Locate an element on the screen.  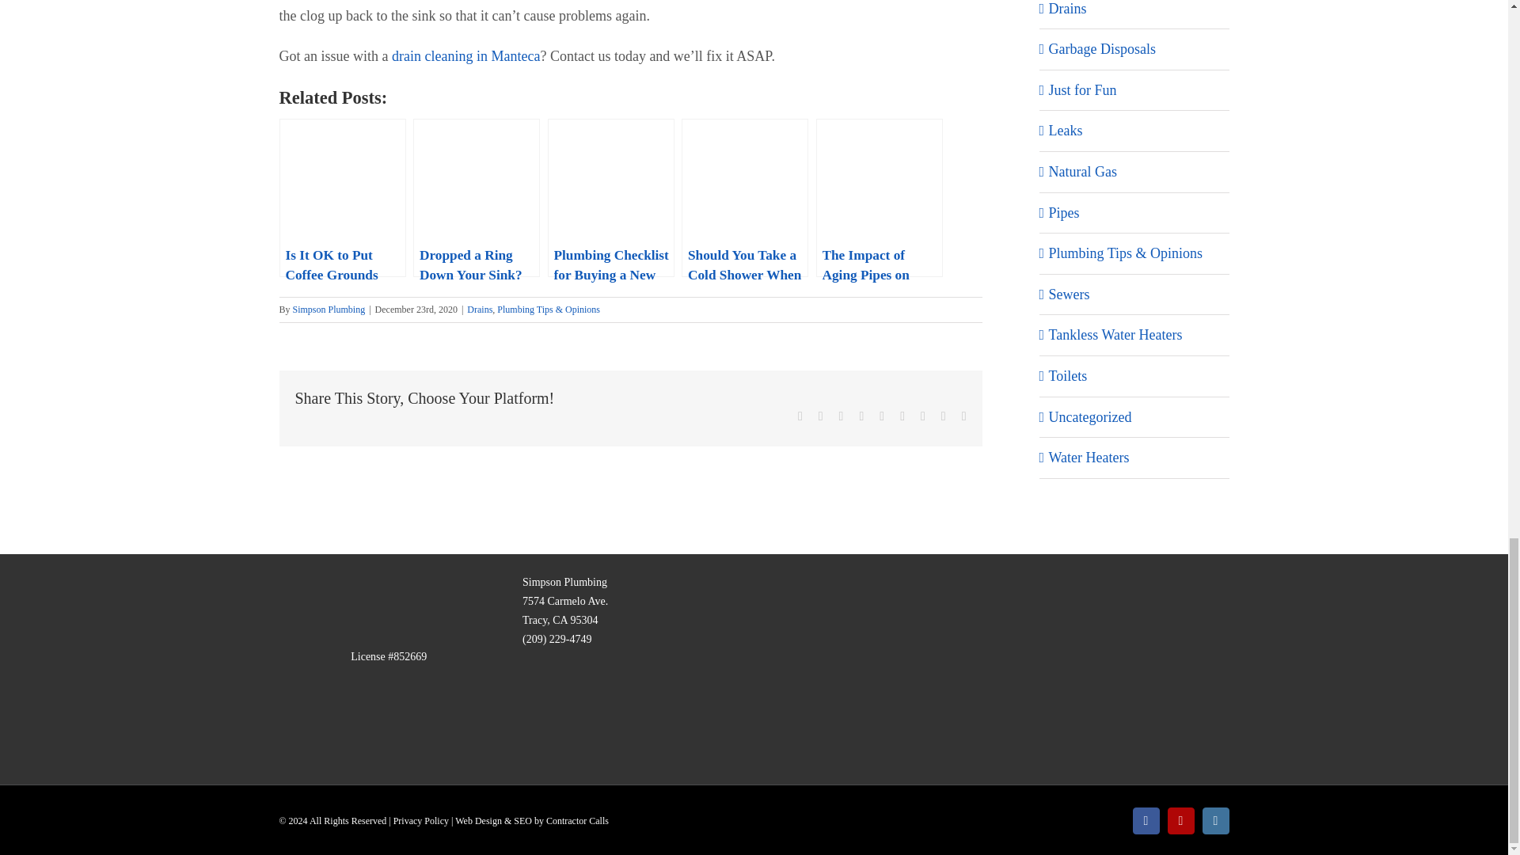
Facebook is located at coordinates (800, 416).